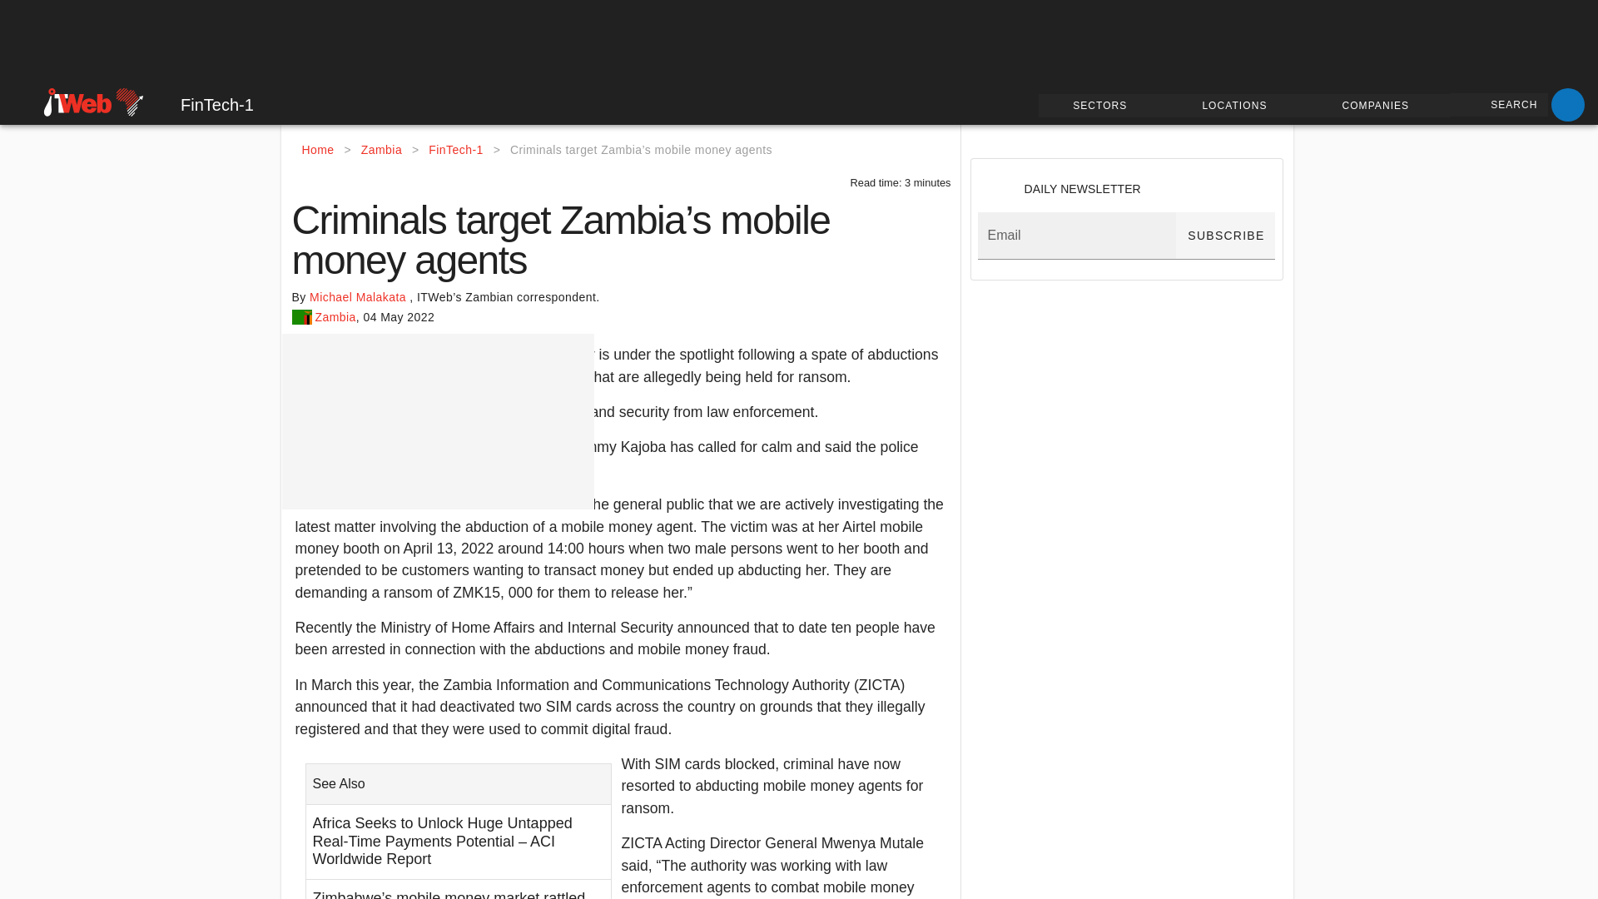  Describe the element at coordinates (335, 317) in the screenshot. I see `Zambia` at that location.